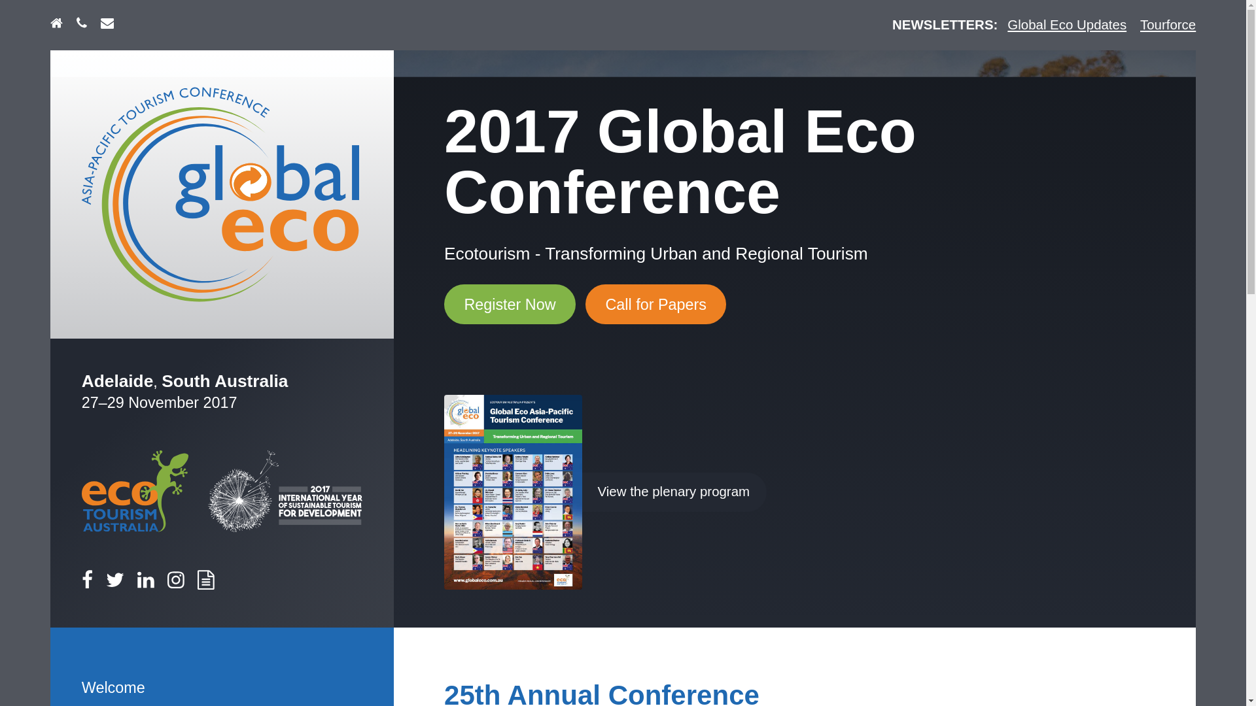 The image size is (1256, 706). I want to click on View the plenary program, so click(606, 493).